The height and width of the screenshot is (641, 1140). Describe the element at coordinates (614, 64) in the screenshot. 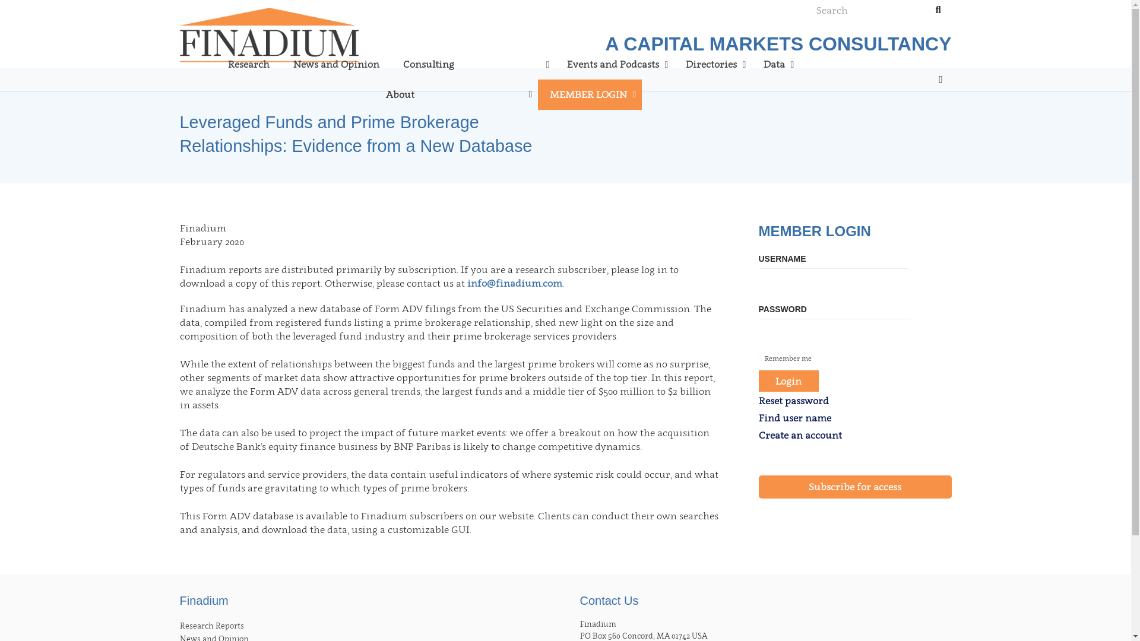

I see `Events and Podcasts` at that location.